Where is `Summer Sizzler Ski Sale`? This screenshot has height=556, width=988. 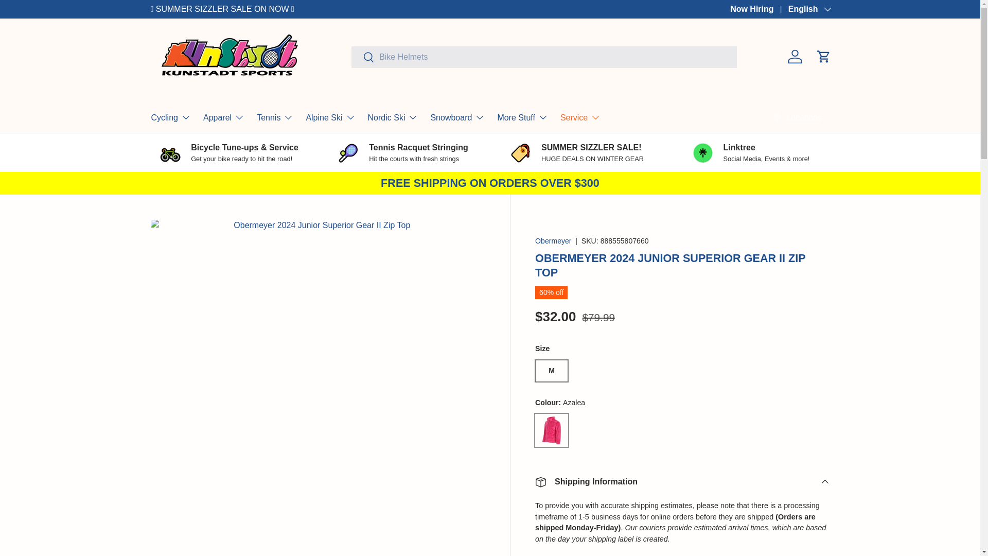
Summer Sizzler Ski Sale is located at coordinates (223, 8).